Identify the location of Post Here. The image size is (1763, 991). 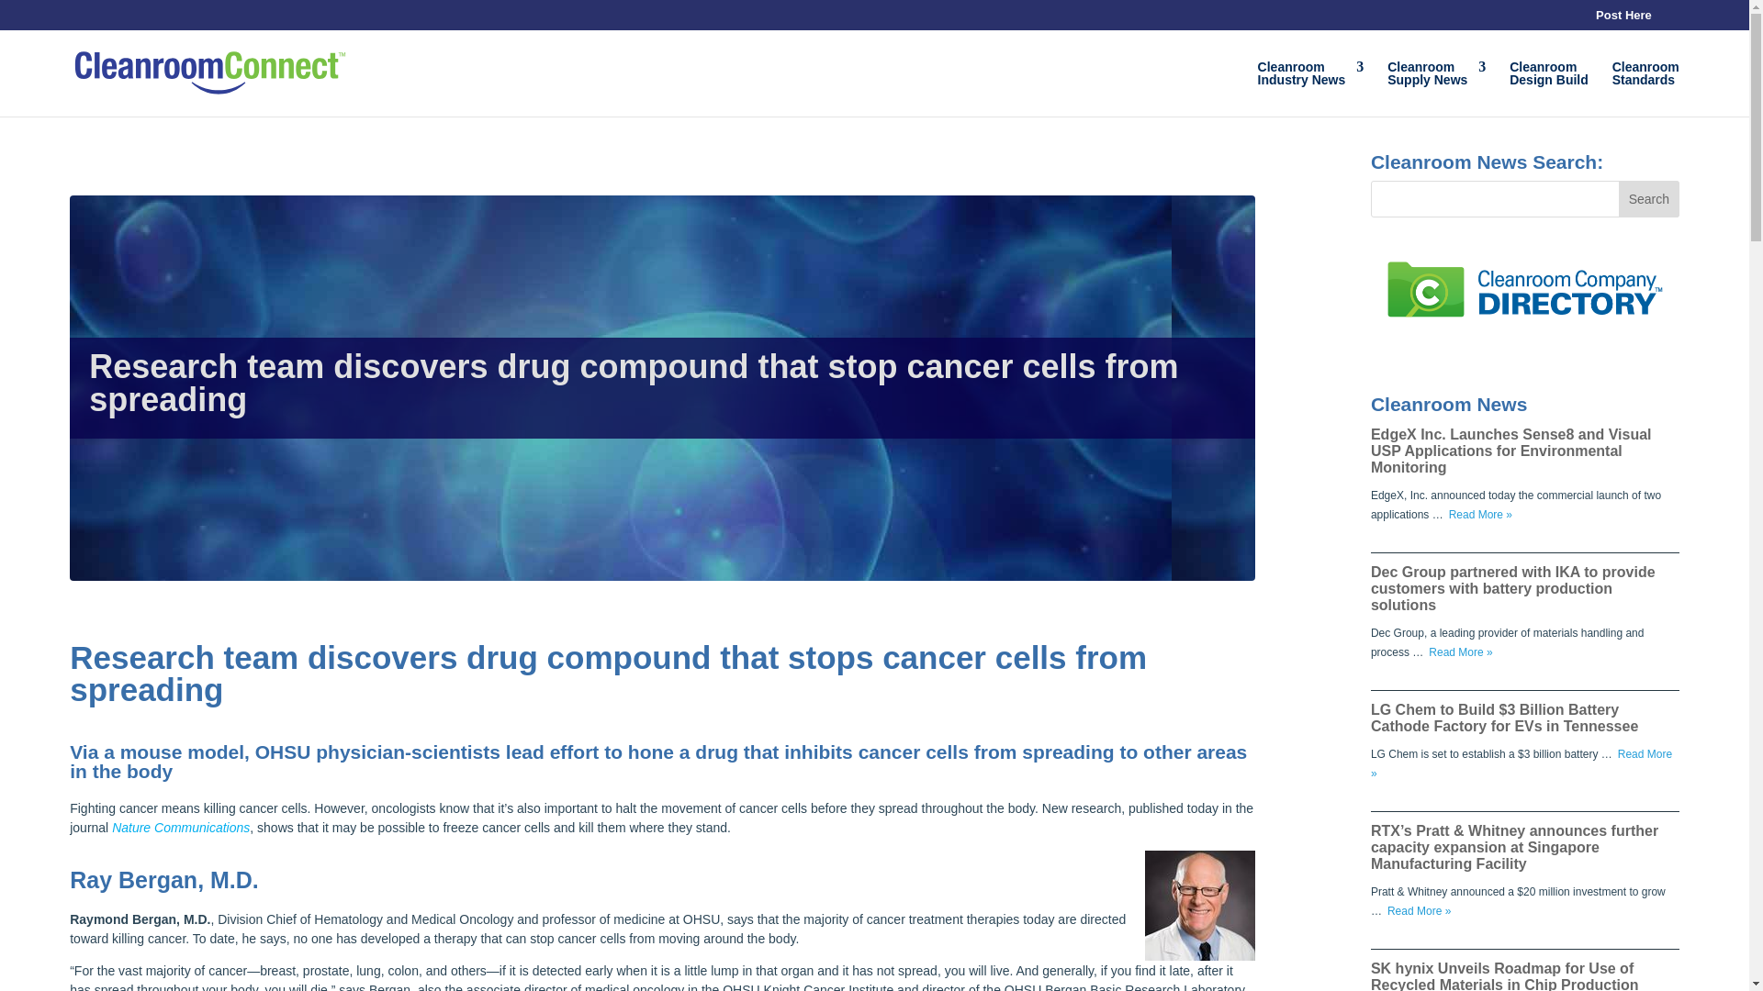
(1436, 88).